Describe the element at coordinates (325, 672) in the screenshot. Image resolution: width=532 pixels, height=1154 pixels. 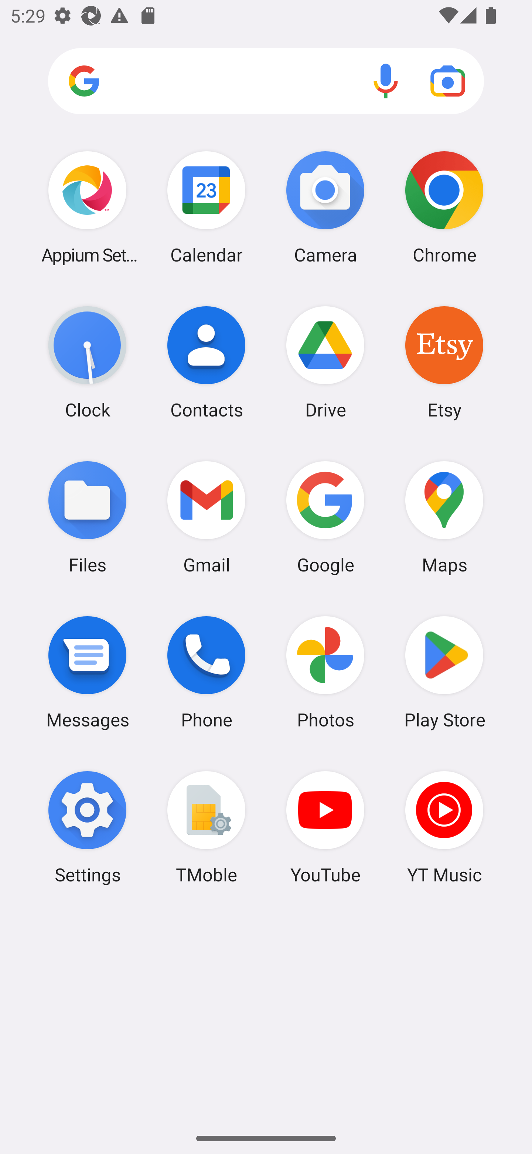
I see `Photos` at that location.